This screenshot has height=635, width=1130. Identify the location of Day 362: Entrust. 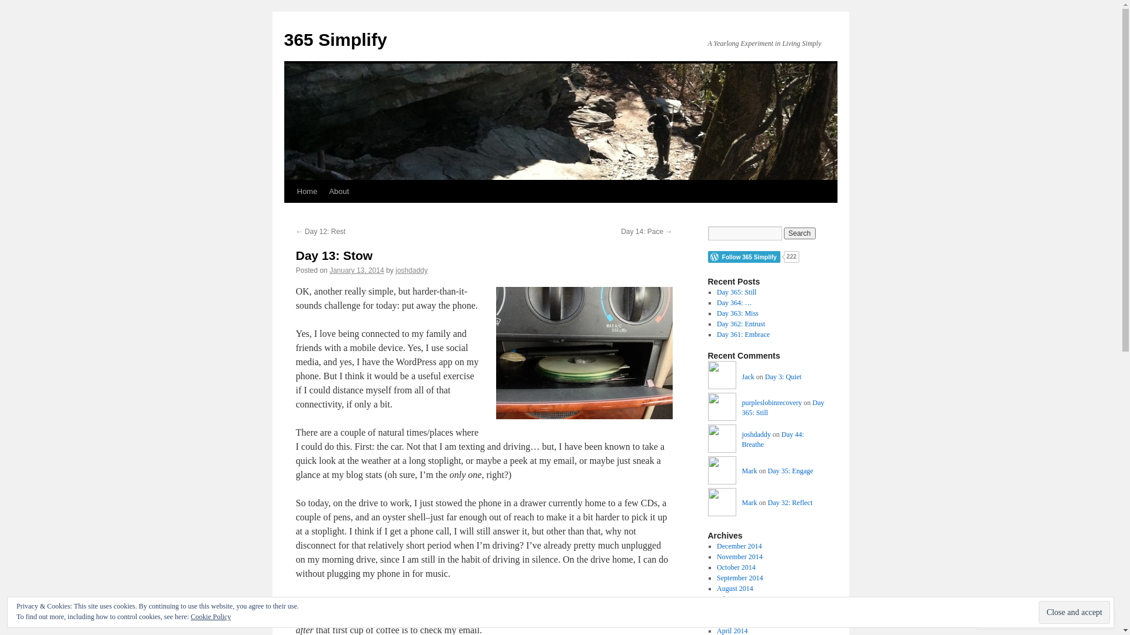
(741, 324).